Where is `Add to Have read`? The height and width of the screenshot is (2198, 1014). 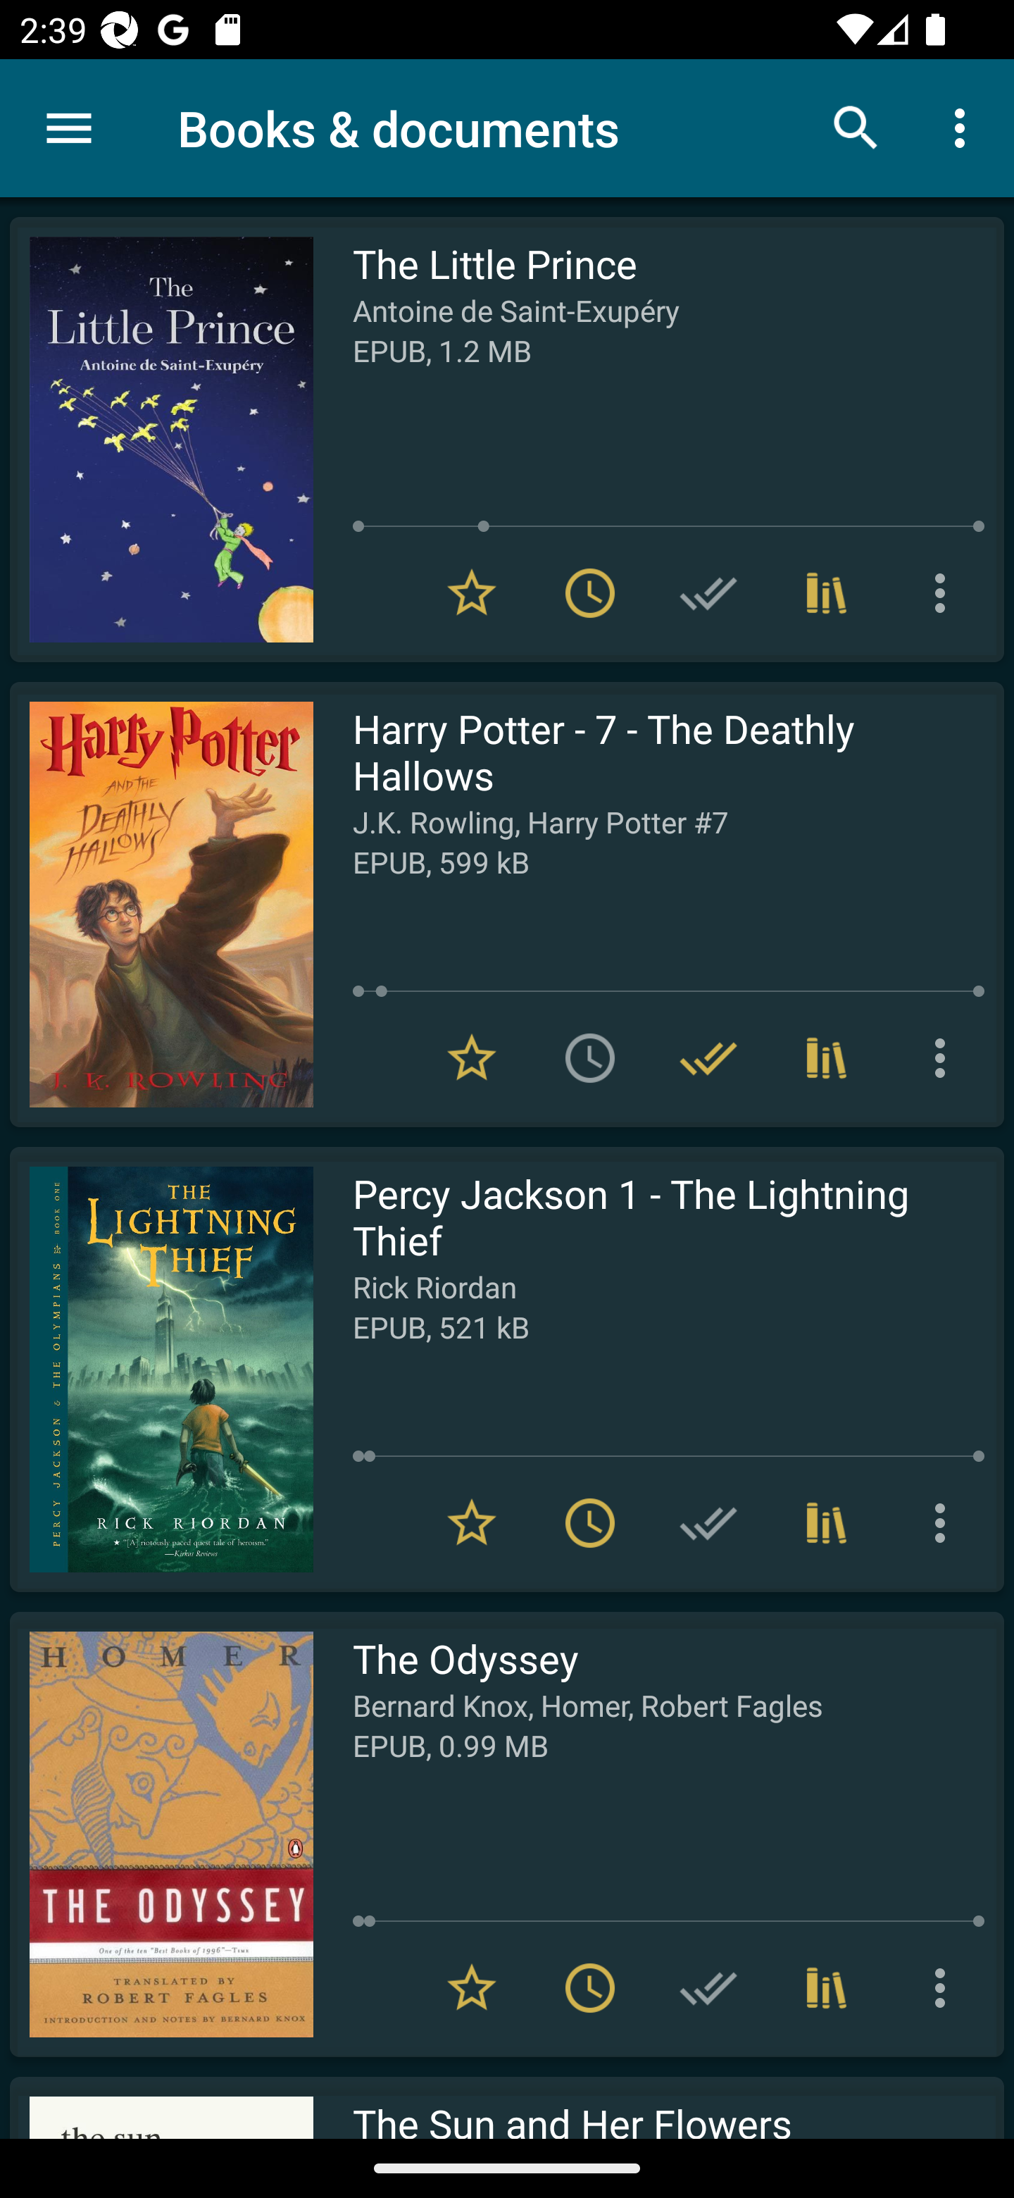 Add to Have read is located at coordinates (708, 1523).